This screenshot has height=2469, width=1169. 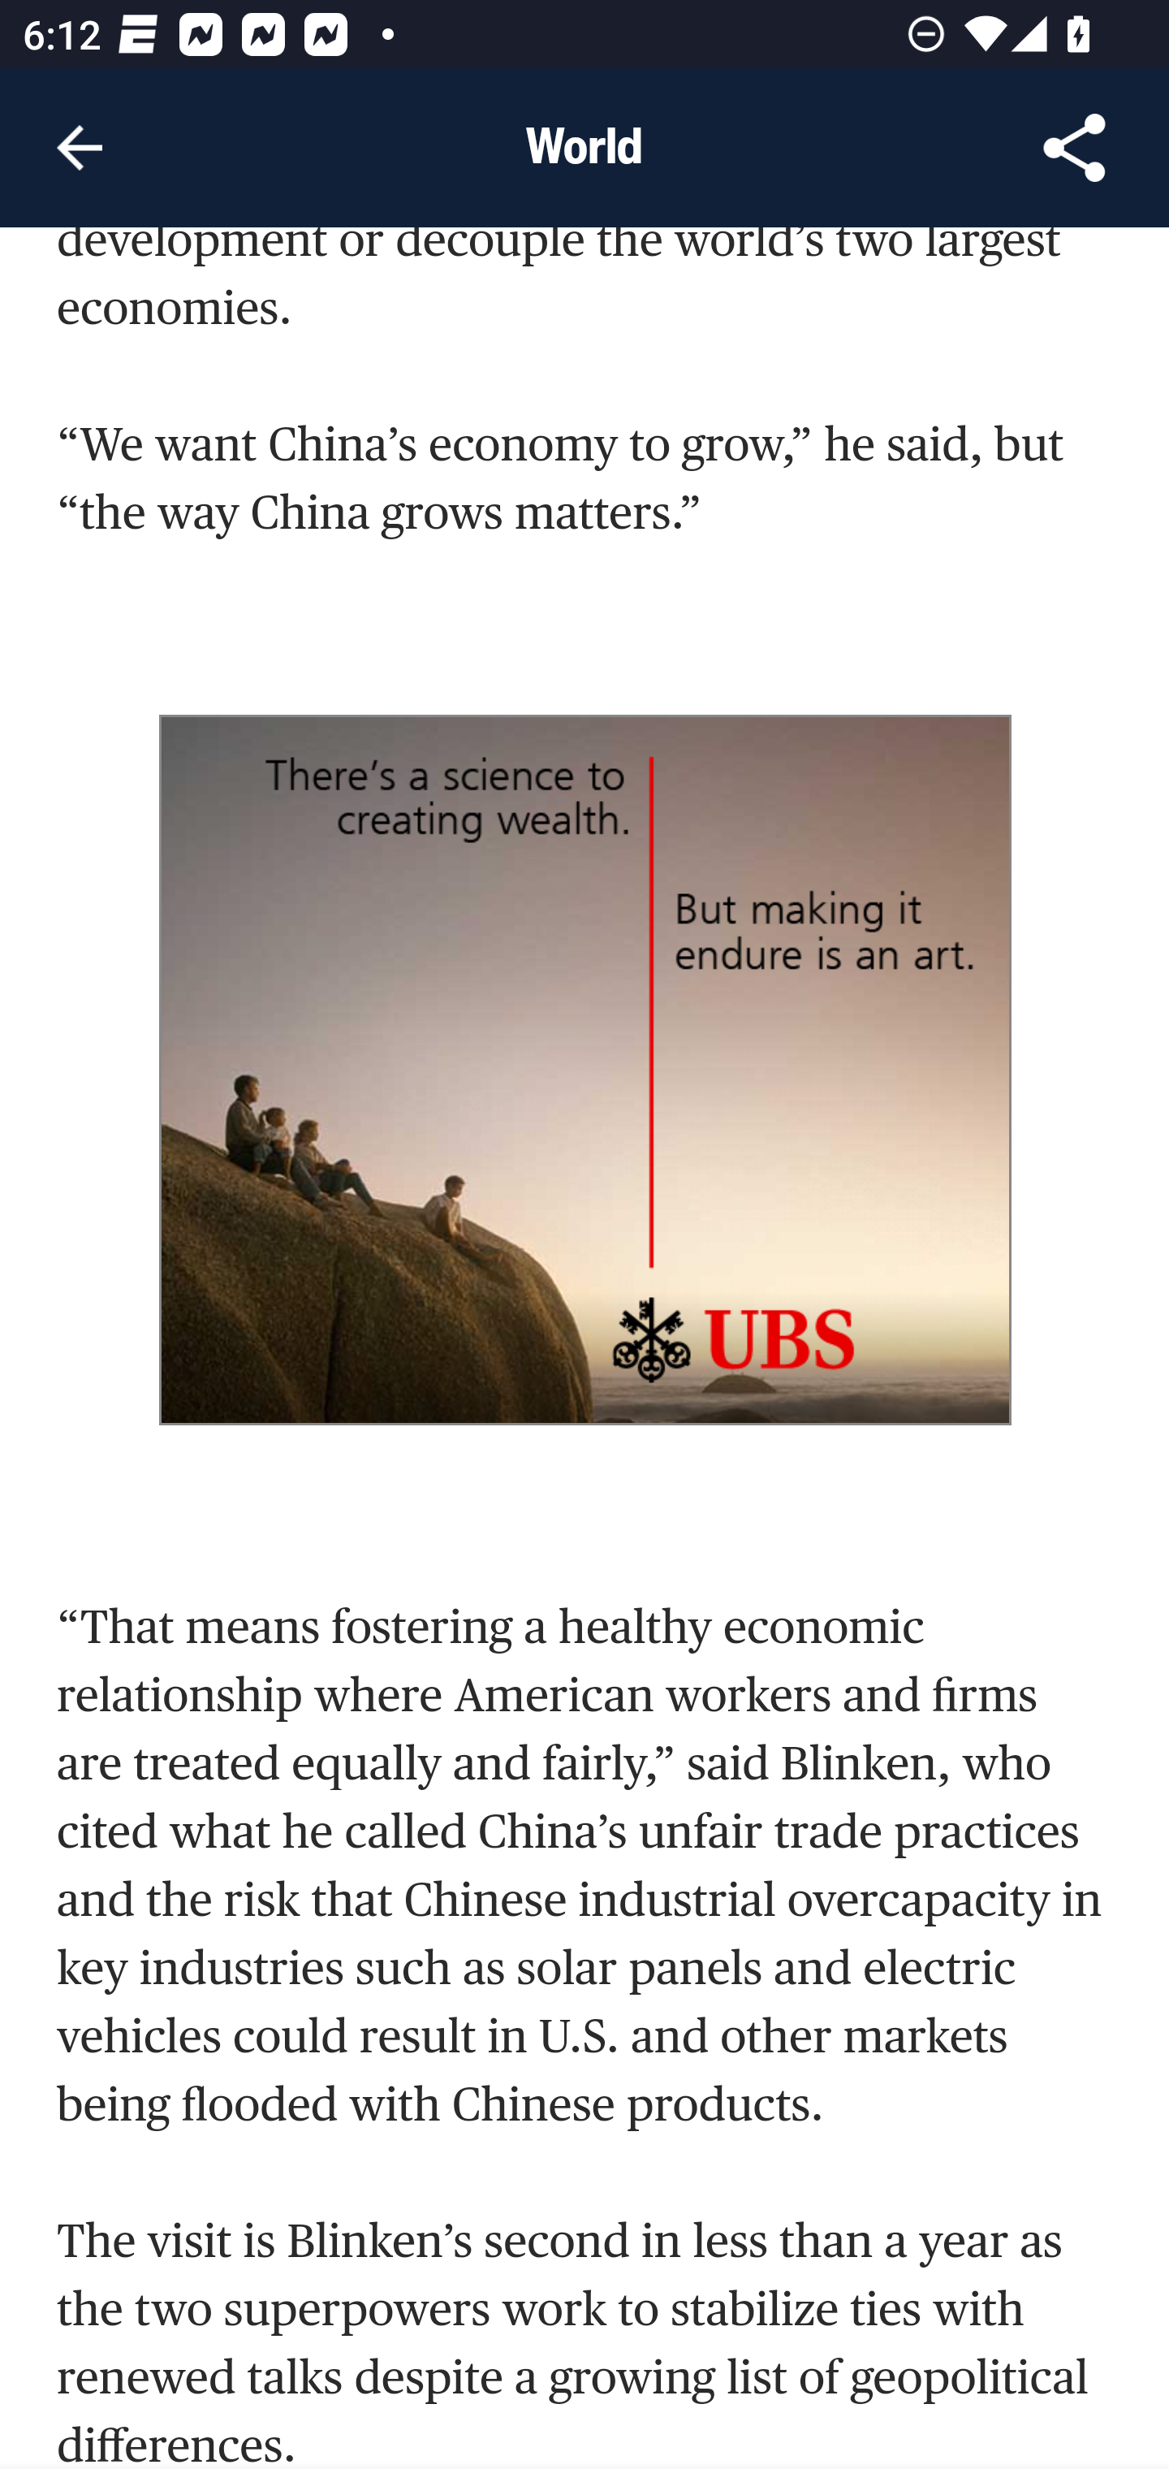 I want to click on Navigate up, so click(x=80, y=148).